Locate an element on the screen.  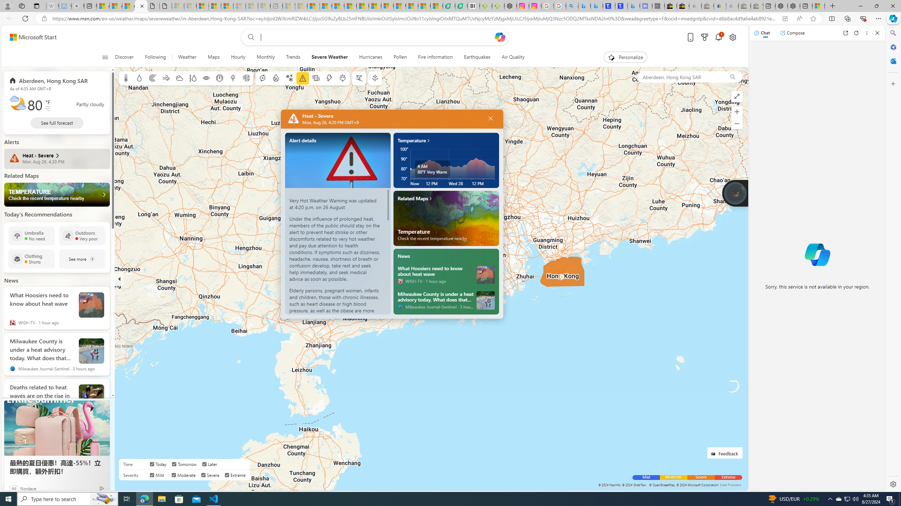
Aberdeen, Hong Kong SAR severe weather | Microsoft Weather is located at coordinates (141, 6).